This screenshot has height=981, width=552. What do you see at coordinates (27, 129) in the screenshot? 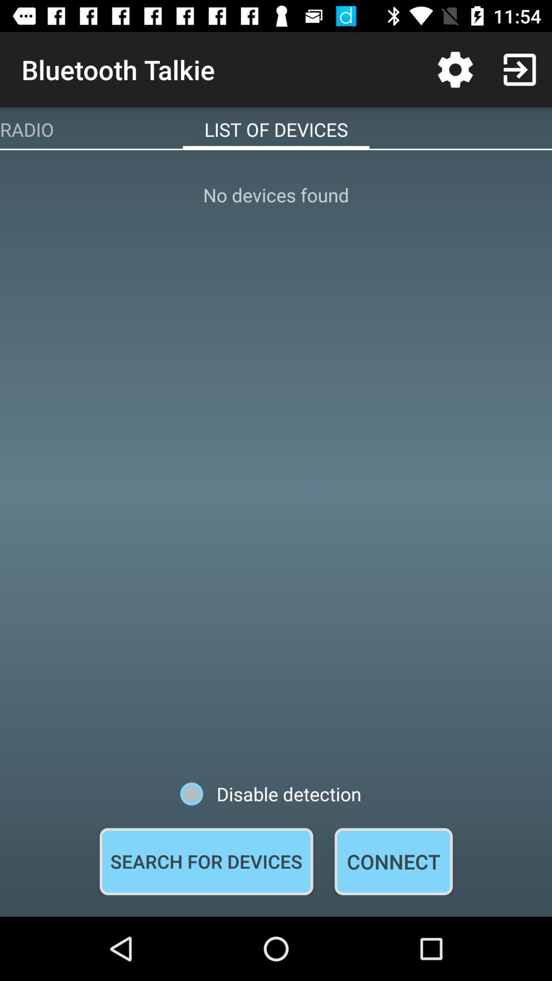
I see `turn on item to the left of the list of devices` at bounding box center [27, 129].